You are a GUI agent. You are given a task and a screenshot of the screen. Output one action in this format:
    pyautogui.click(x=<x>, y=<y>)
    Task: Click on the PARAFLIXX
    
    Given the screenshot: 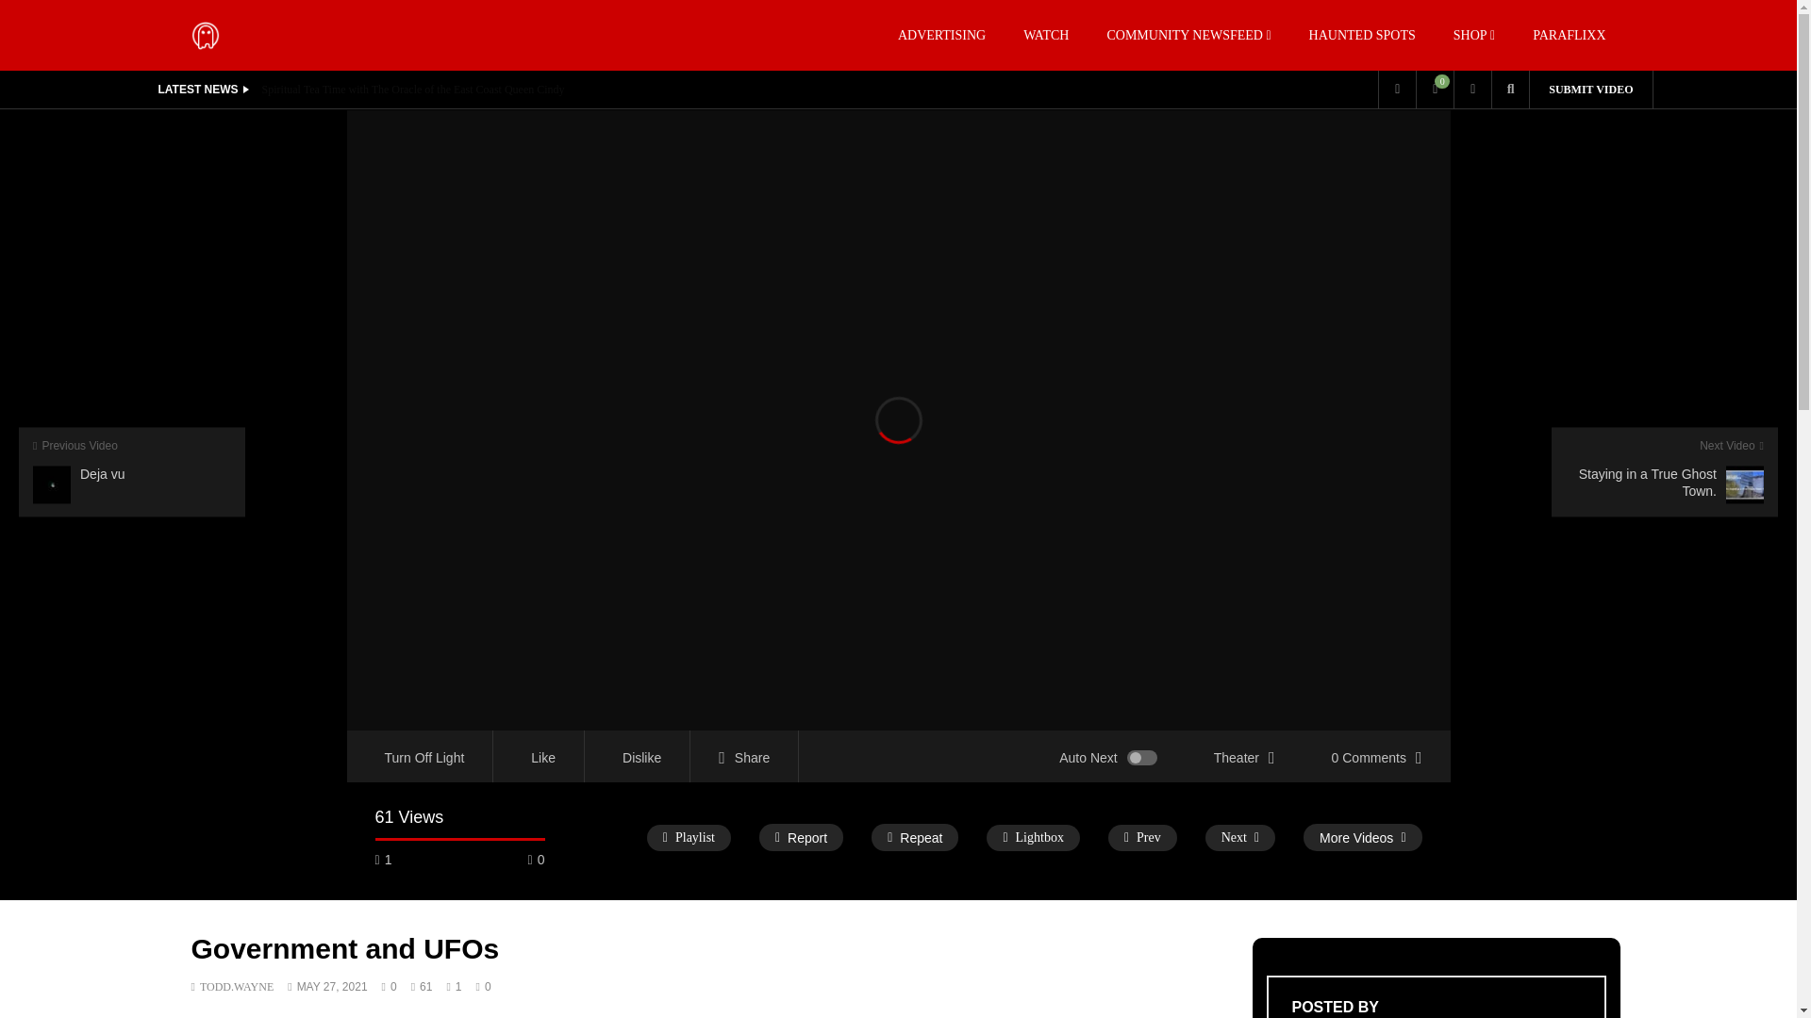 What is the action you would take?
    pyautogui.click(x=1570, y=35)
    